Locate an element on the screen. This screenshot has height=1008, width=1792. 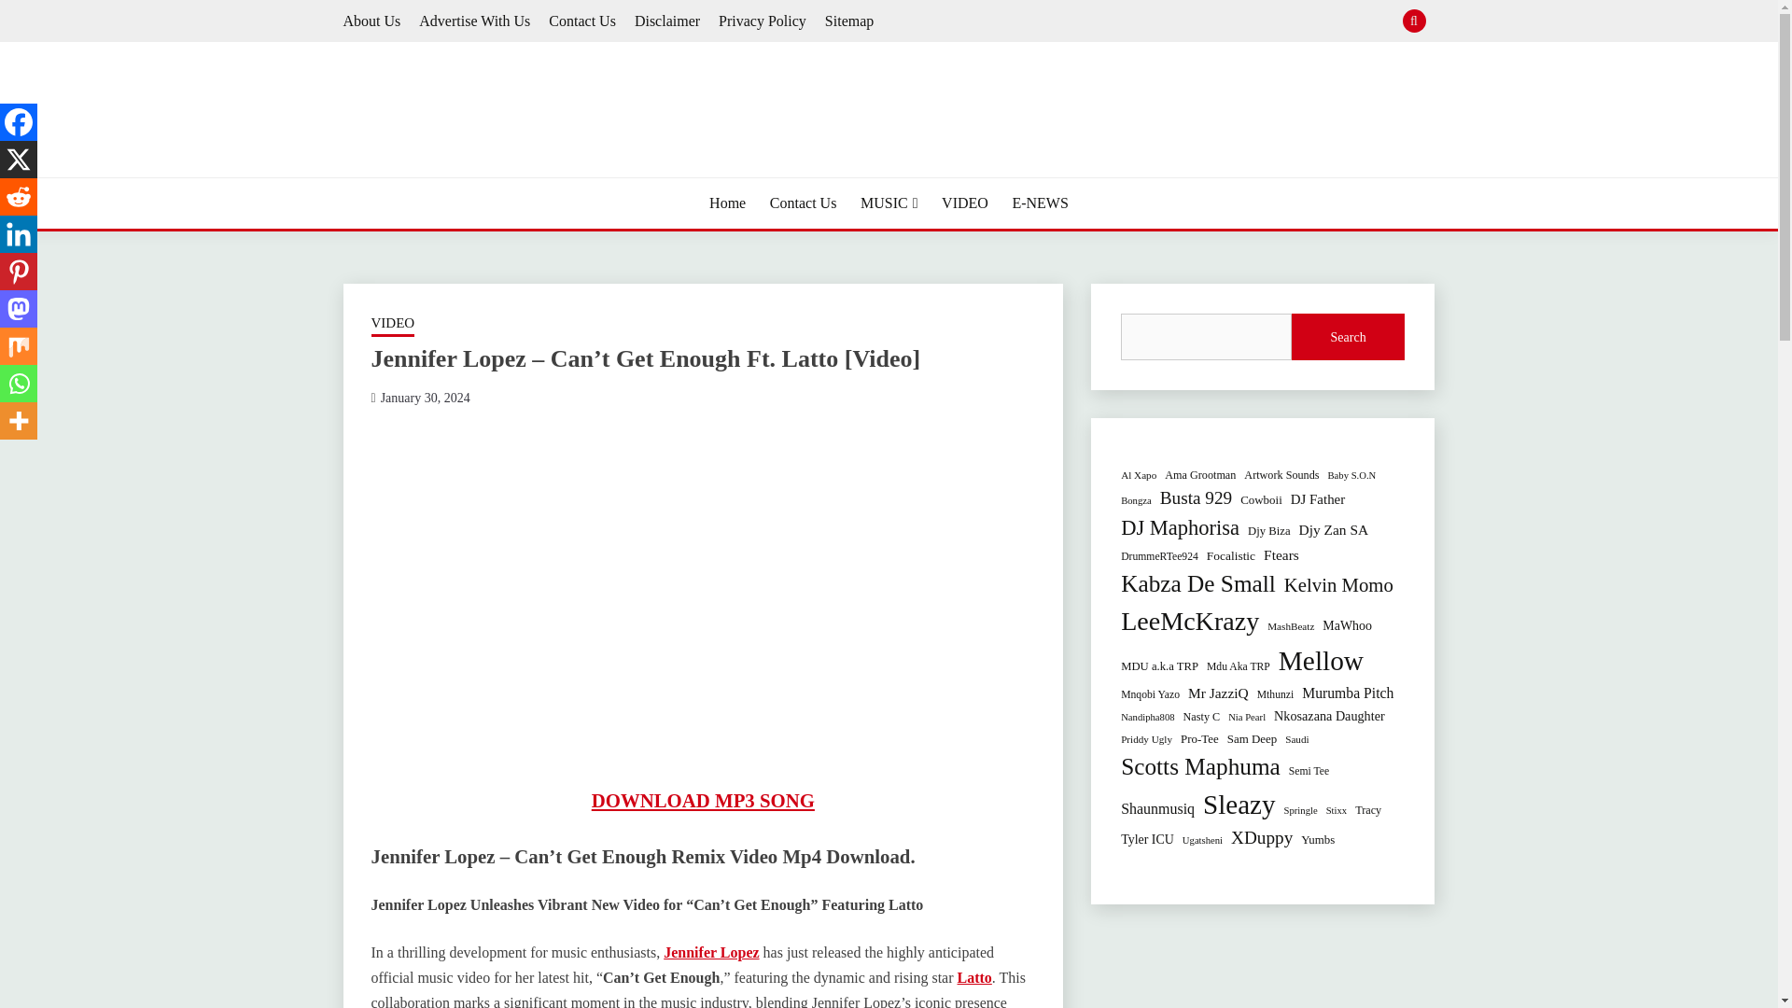
Search is located at coordinates (1025, 22).